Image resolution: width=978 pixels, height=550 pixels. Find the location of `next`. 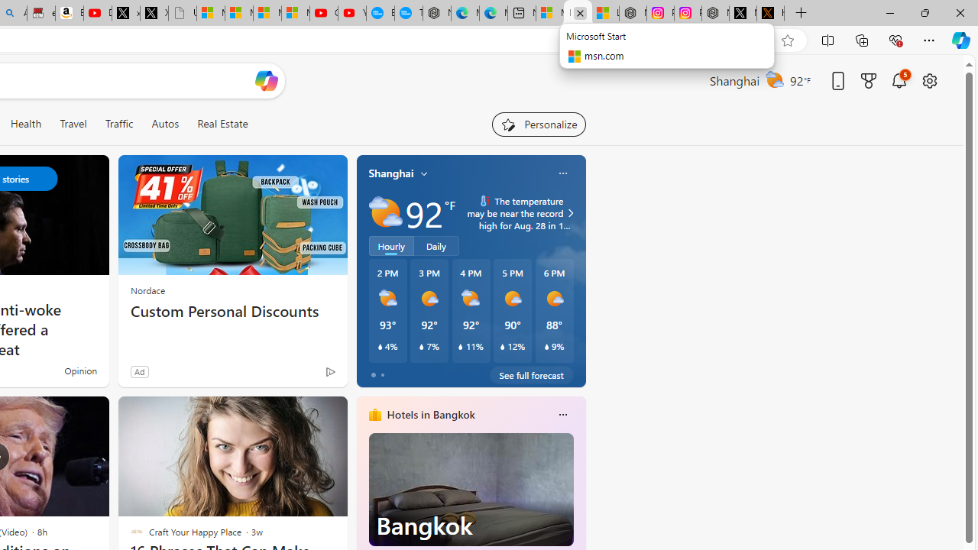

next is located at coordinates (578, 512).